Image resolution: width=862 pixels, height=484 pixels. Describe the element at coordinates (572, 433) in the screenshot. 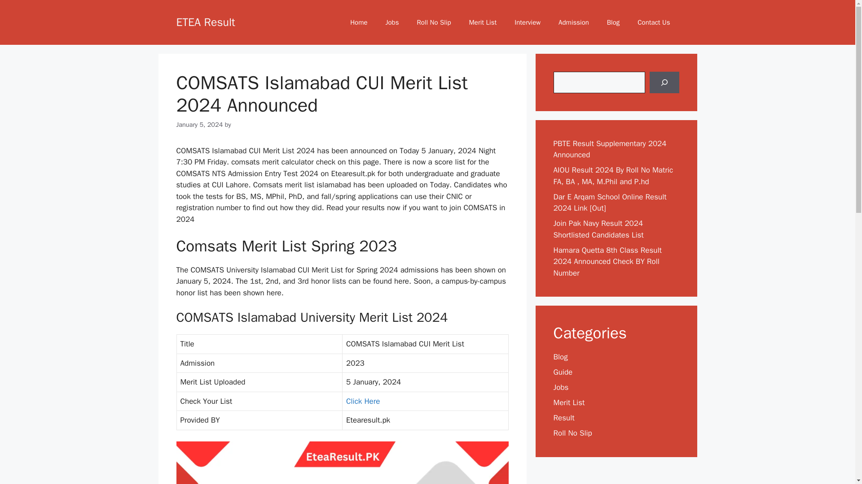

I see `Roll No Slip` at that location.